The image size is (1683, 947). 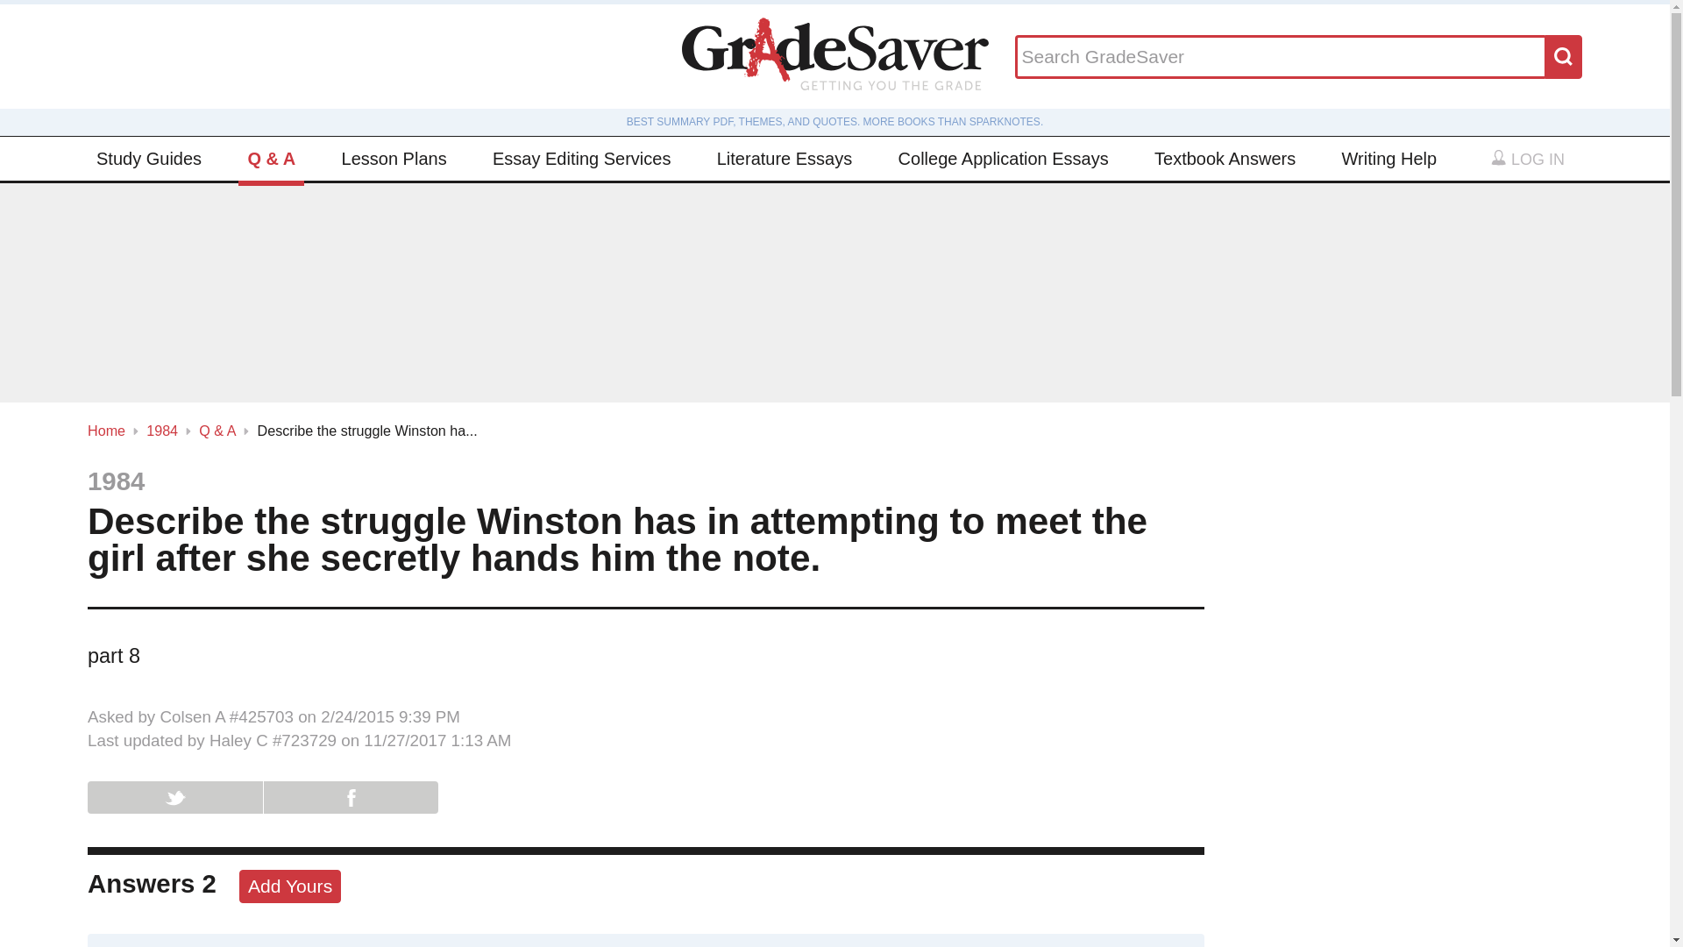 What do you see at coordinates (1003, 158) in the screenshot?
I see `College Application Essays` at bounding box center [1003, 158].